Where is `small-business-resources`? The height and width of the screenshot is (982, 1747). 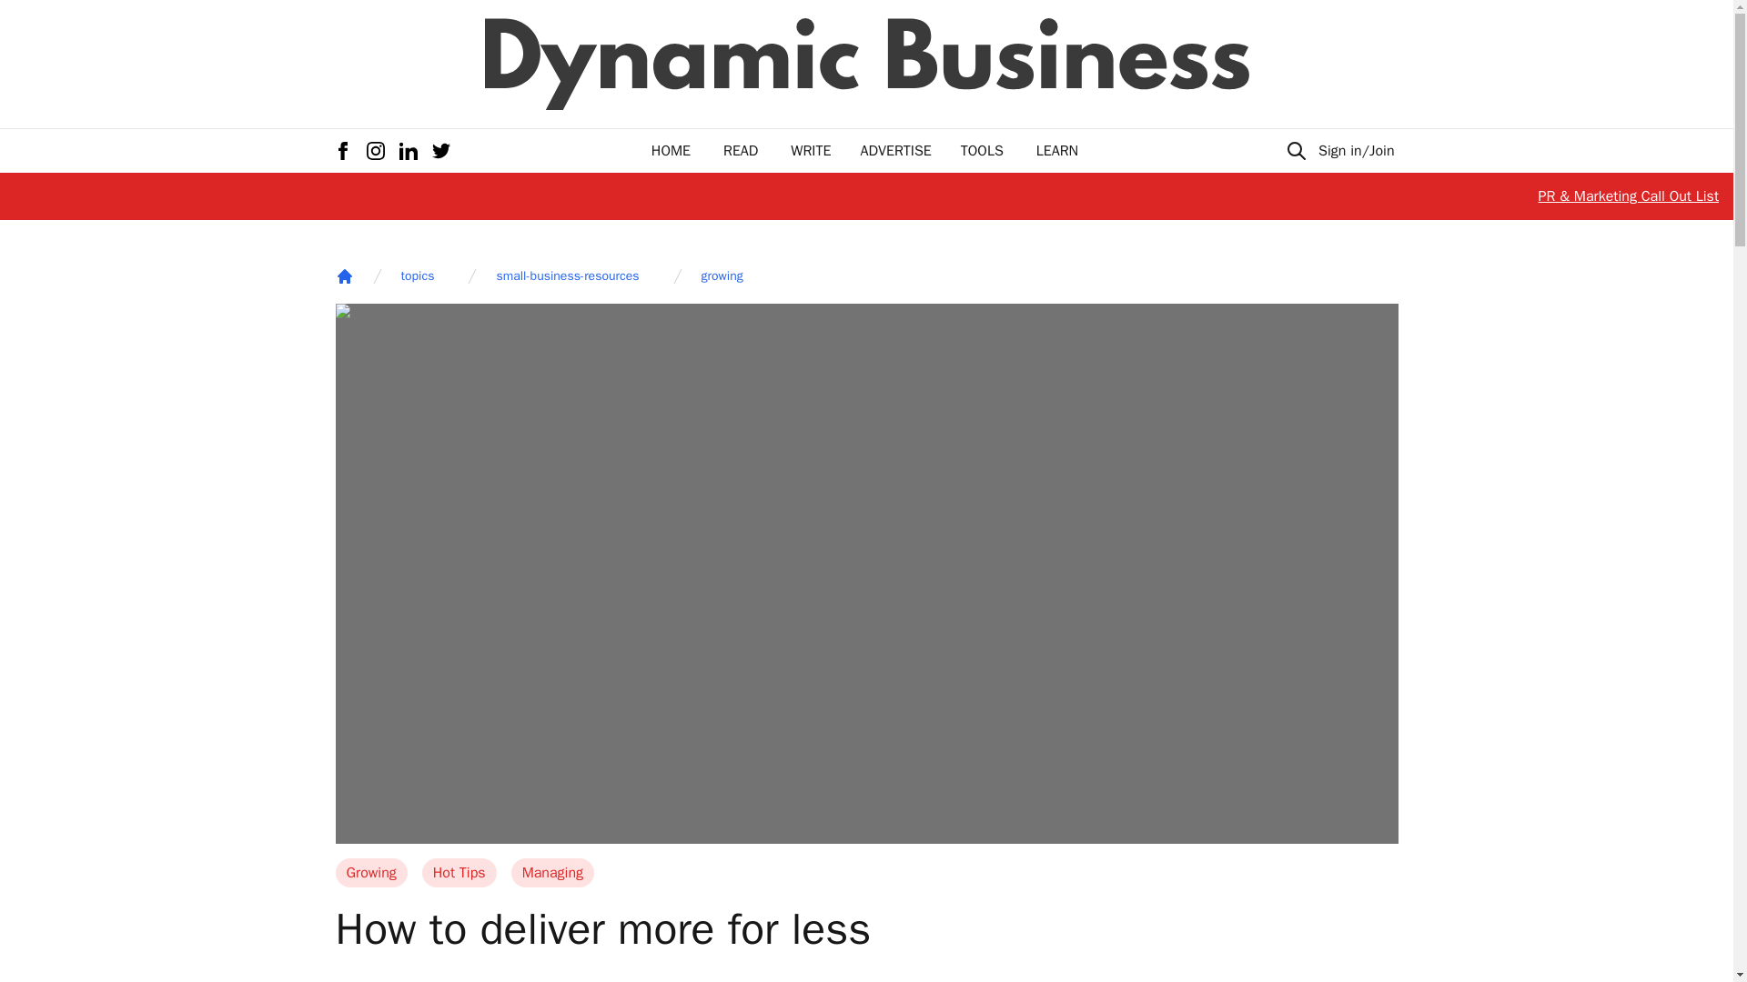 small-business-resources is located at coordinates (568, 276).